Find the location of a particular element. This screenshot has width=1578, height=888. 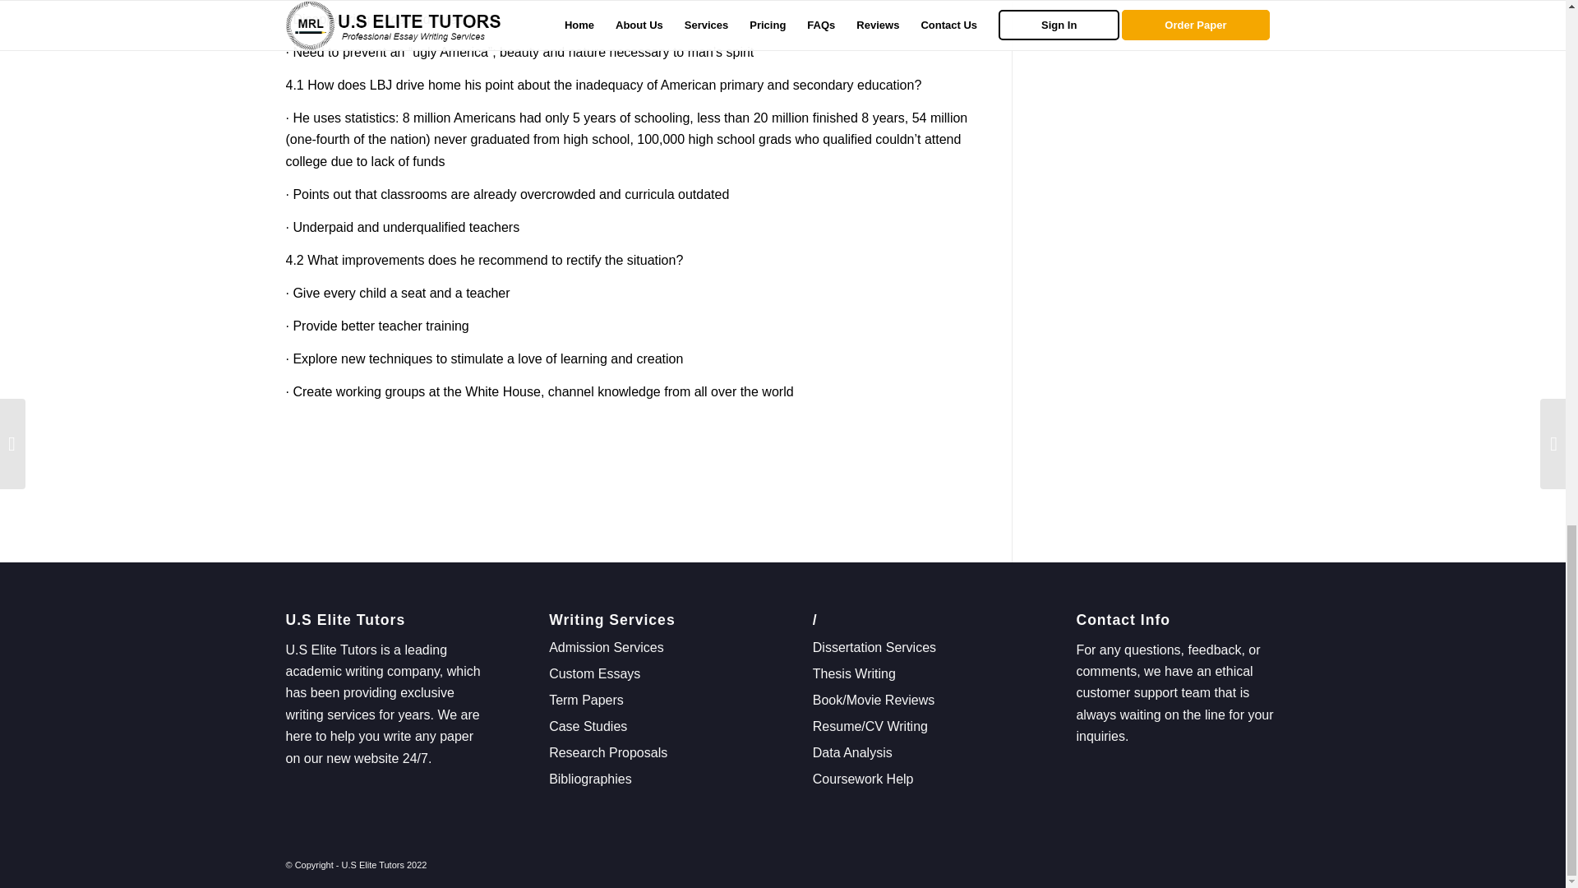

Term Papers is located at coordinates (586, 700).